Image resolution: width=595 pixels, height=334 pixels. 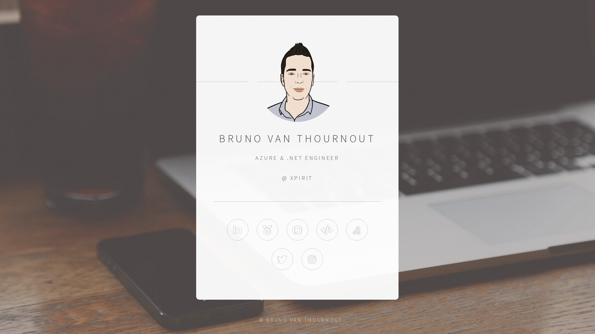 What do you see at coordinates (357, 229) in the screenshot?
I see `STACKOVERFLOW` at bounding box center [357, 229].